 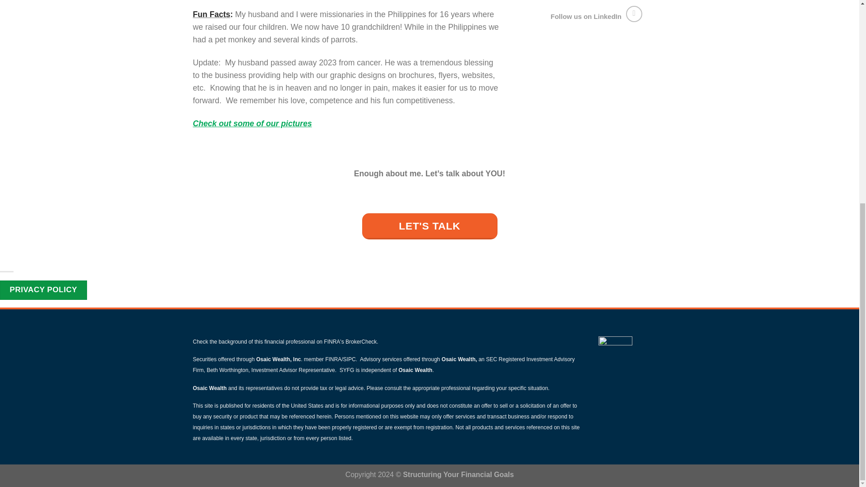 What do you see at coordinates (43, 290) in the screenshot?
I see `PRIVACY POLICY` at bounding box center [43, 290].